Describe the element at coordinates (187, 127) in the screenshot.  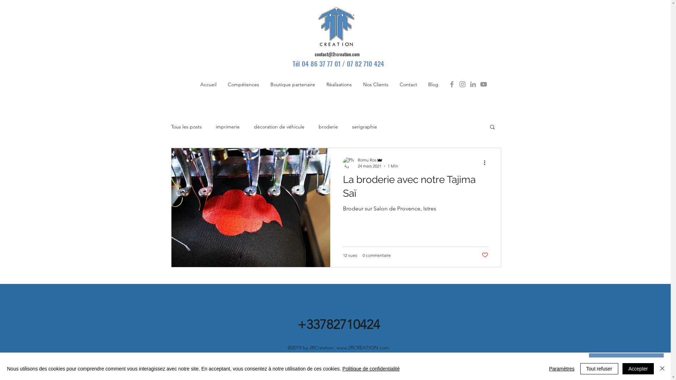
I see `Tous les posts` at that location.